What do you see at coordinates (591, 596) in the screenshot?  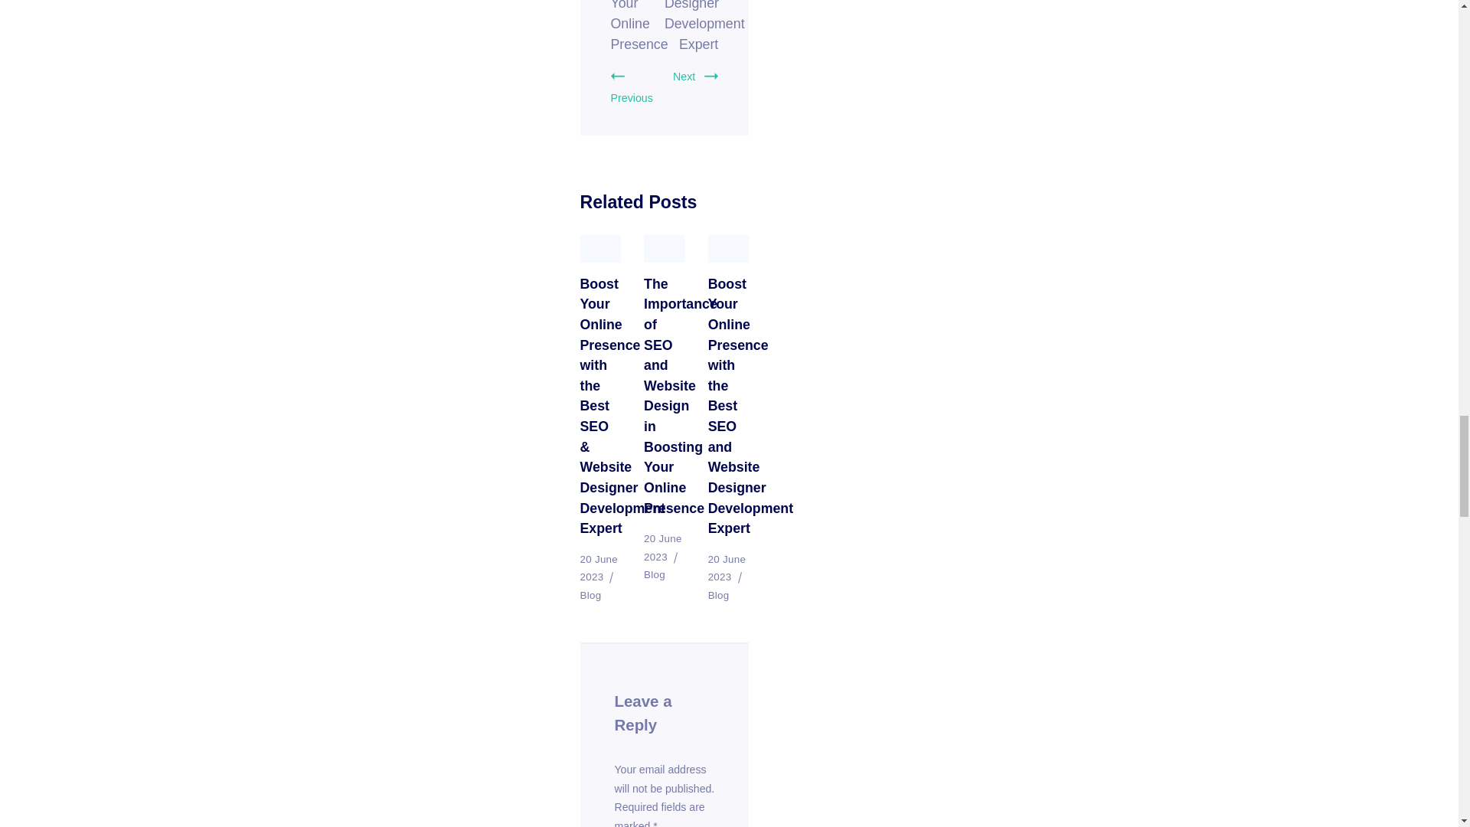 I see `Blog` at bounding box center [591, 596].